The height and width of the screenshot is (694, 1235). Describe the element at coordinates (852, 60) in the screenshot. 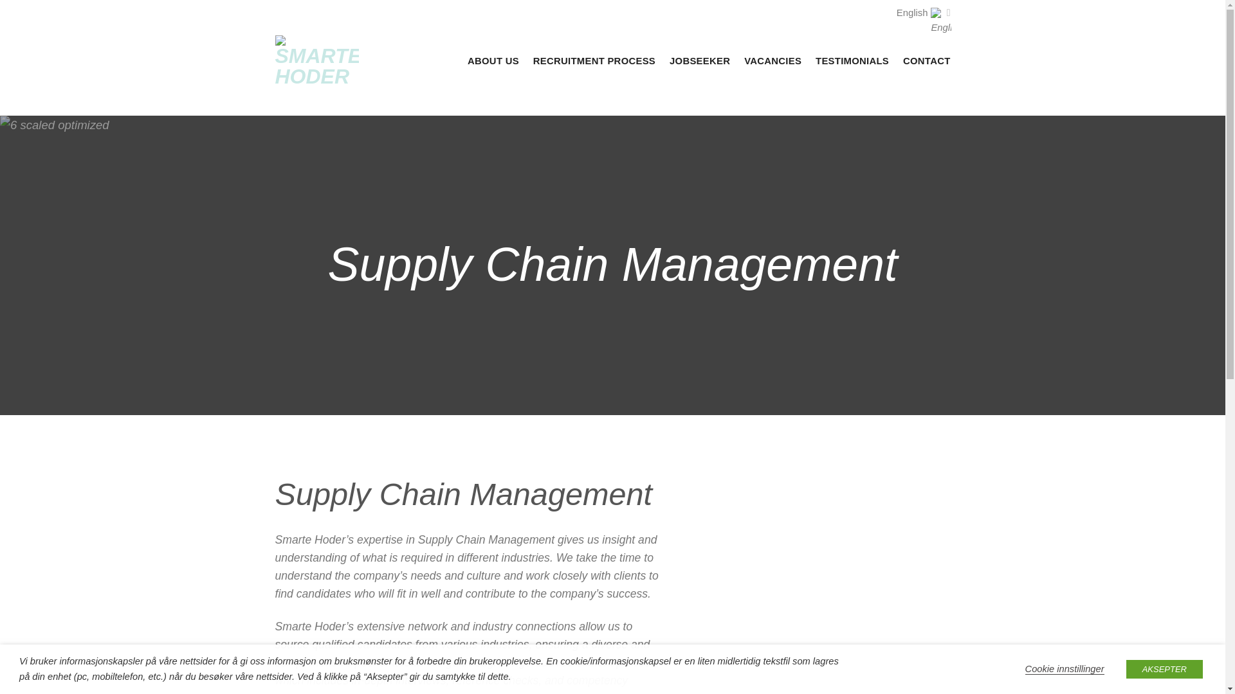

I see `TESTIMONIALS` at that location.